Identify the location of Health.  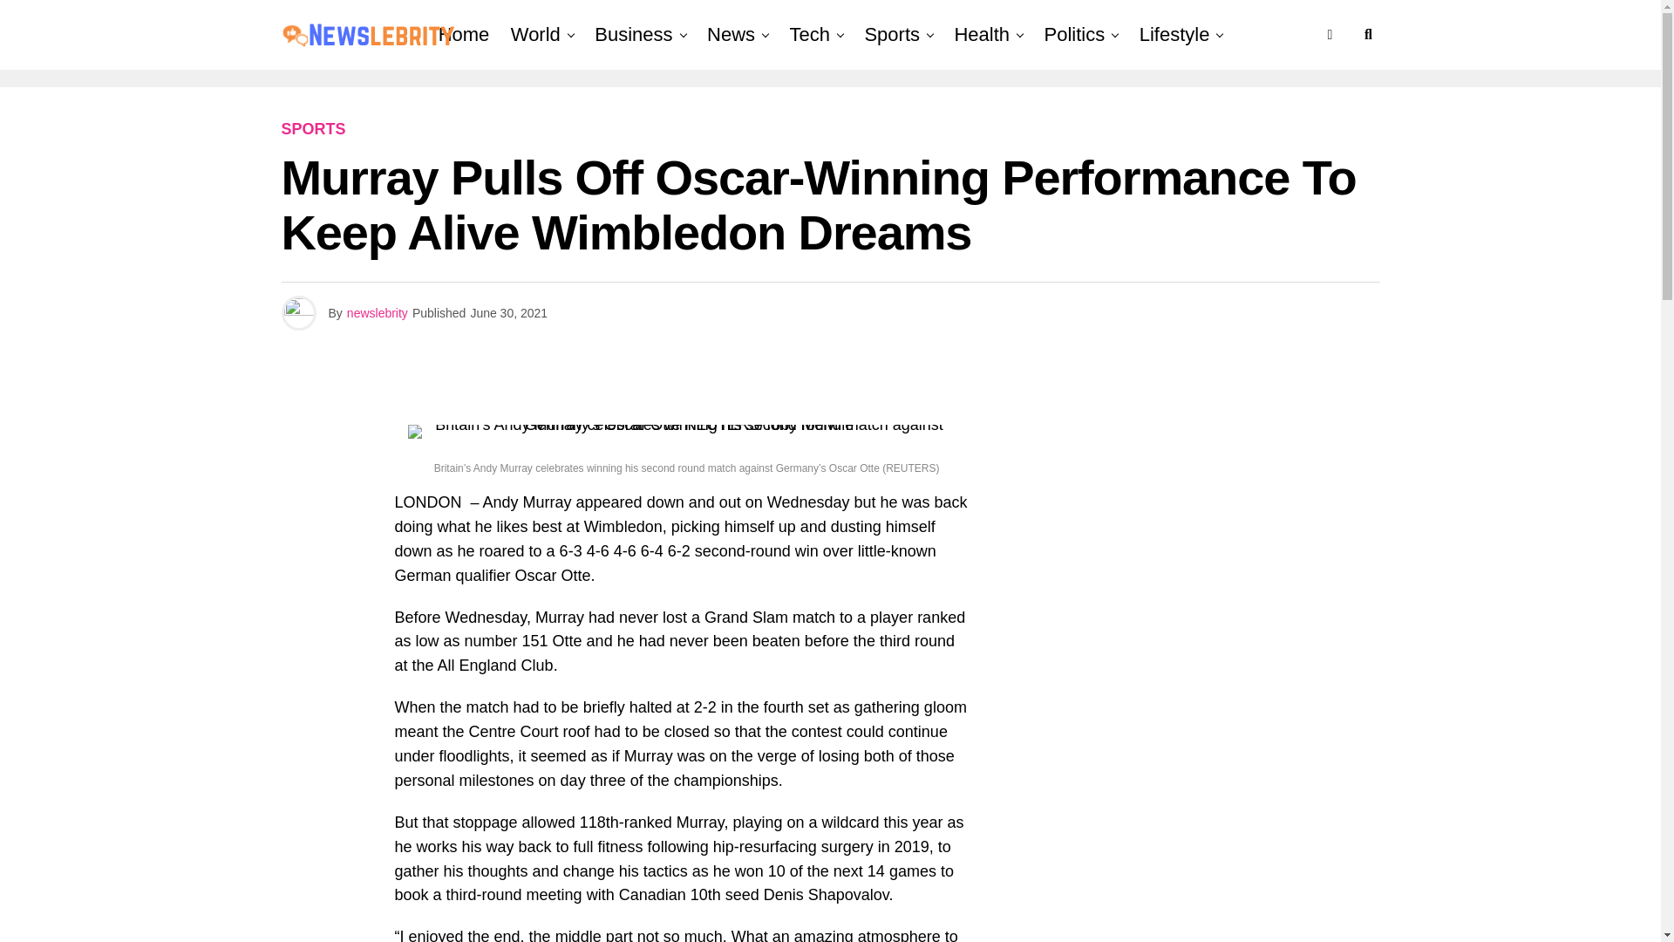
(982, 35).